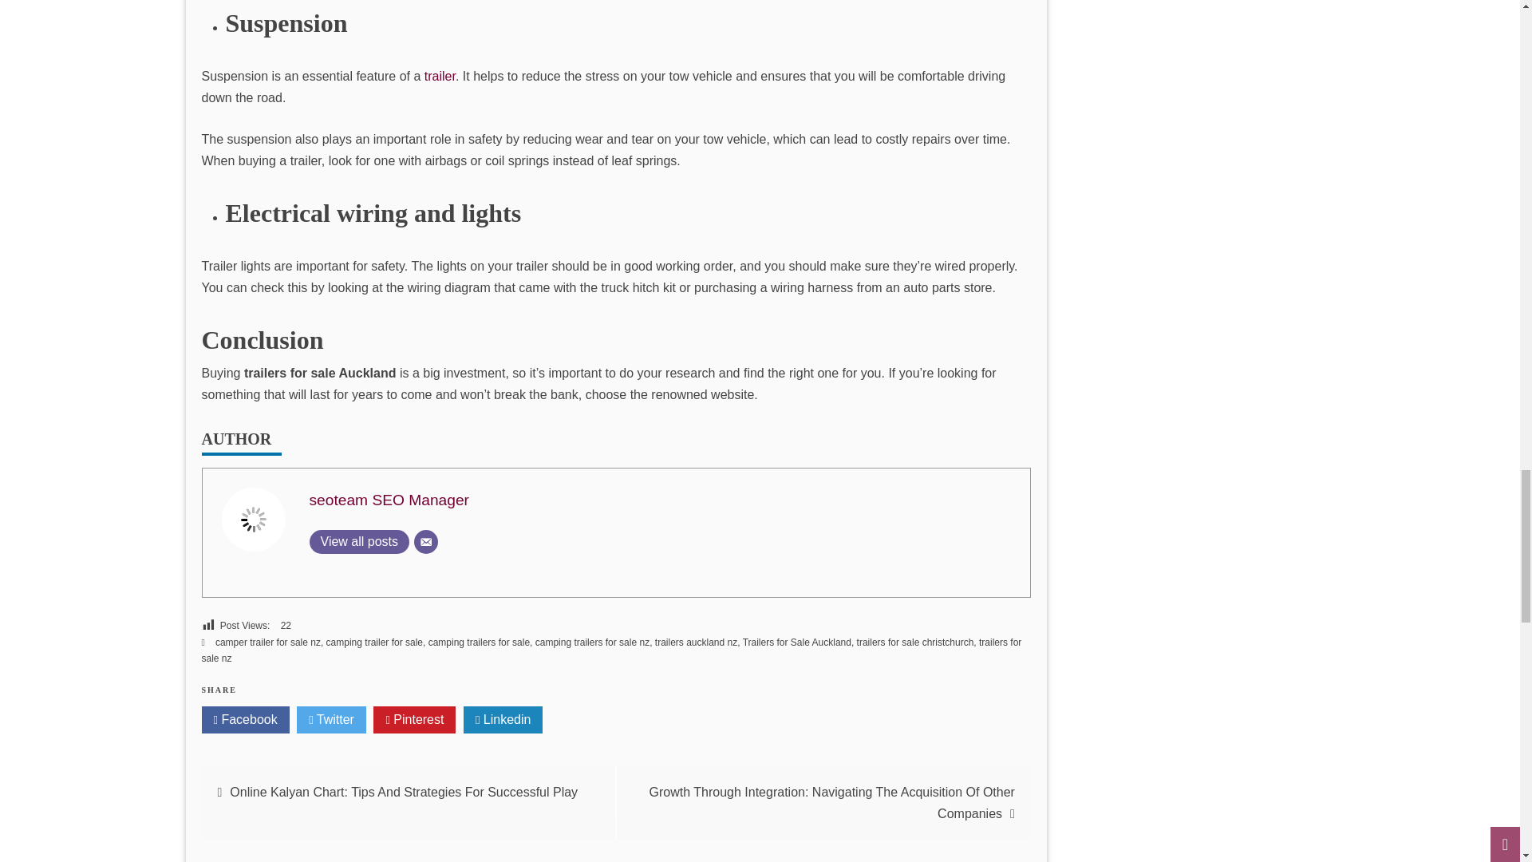 This screenshot has height=862, width=1532. What do you see at coordinates (479, 643) in the screenshot?
I see `camping trailers for sale` at bounding box center [479, 643].